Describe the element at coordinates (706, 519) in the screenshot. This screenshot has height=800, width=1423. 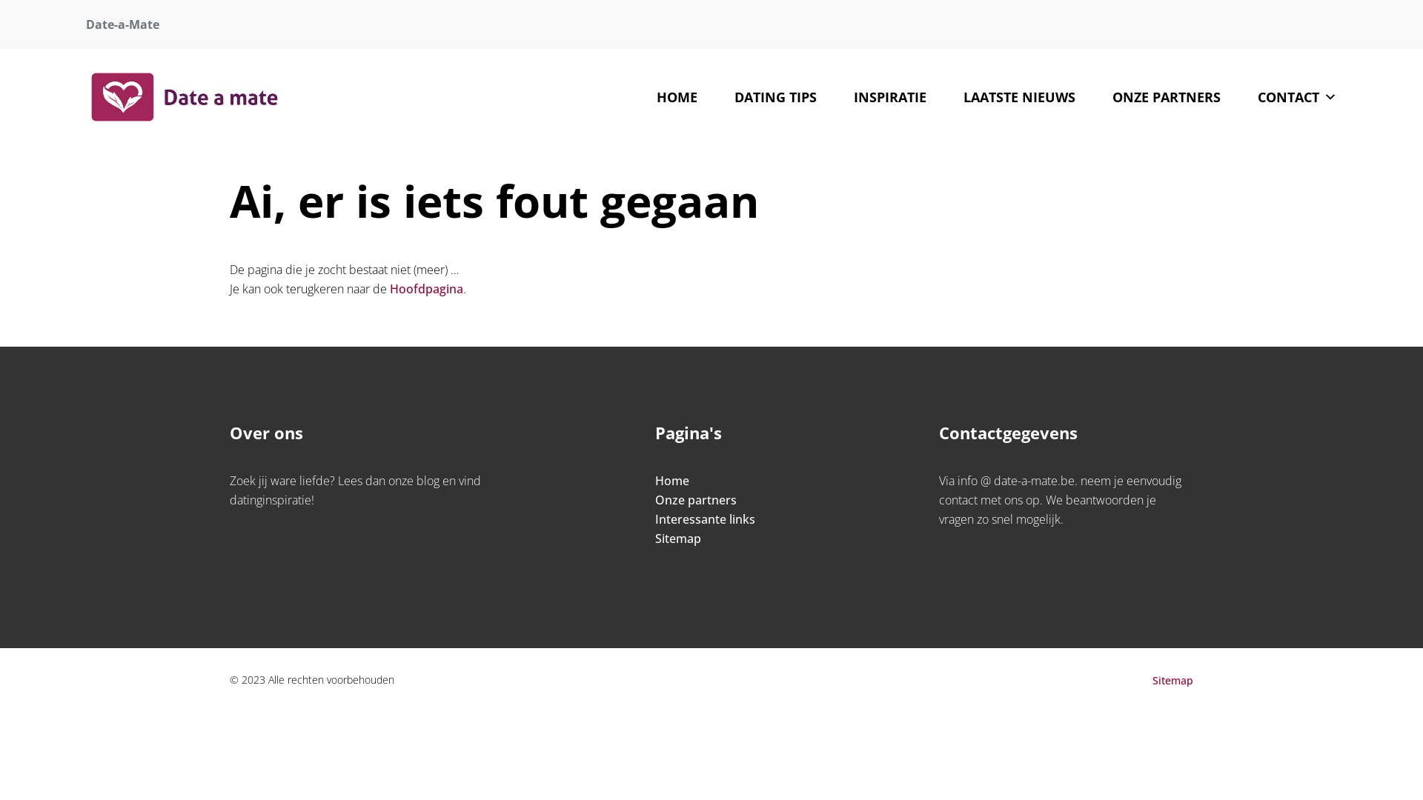
I see `Interessante links` at that location.